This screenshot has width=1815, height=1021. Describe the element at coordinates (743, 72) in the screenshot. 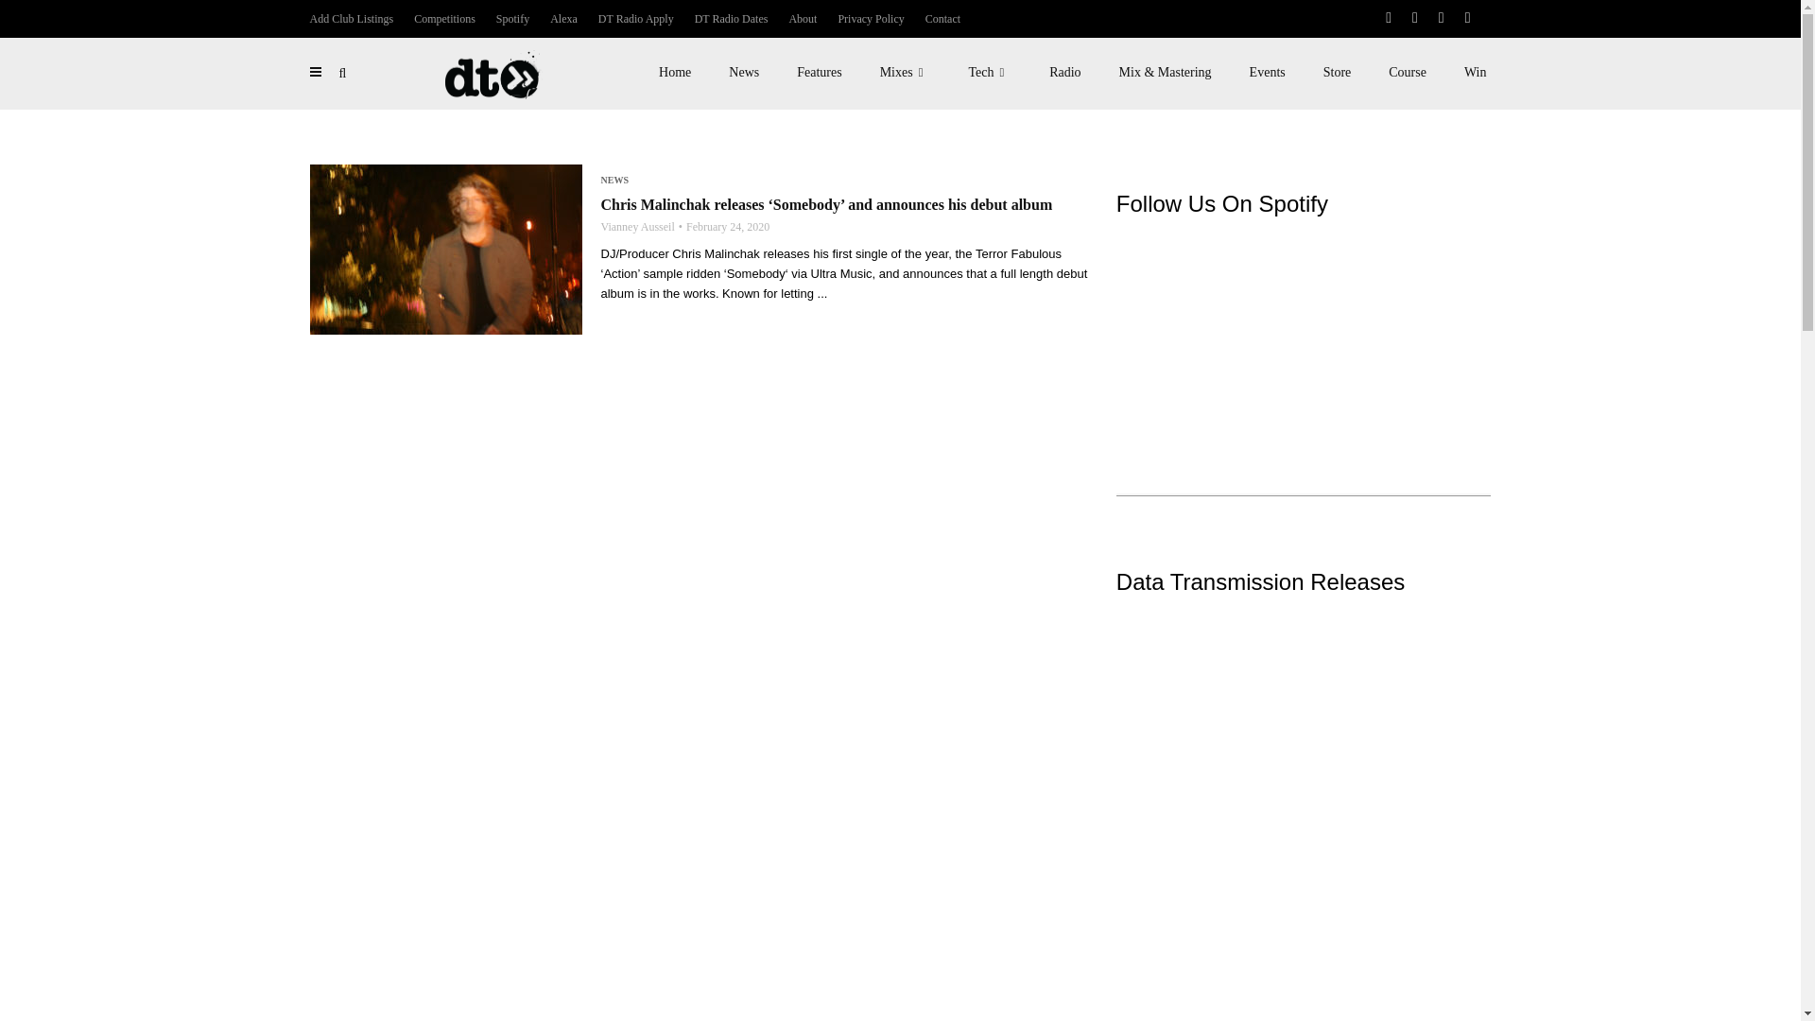

I see `News` at that location.